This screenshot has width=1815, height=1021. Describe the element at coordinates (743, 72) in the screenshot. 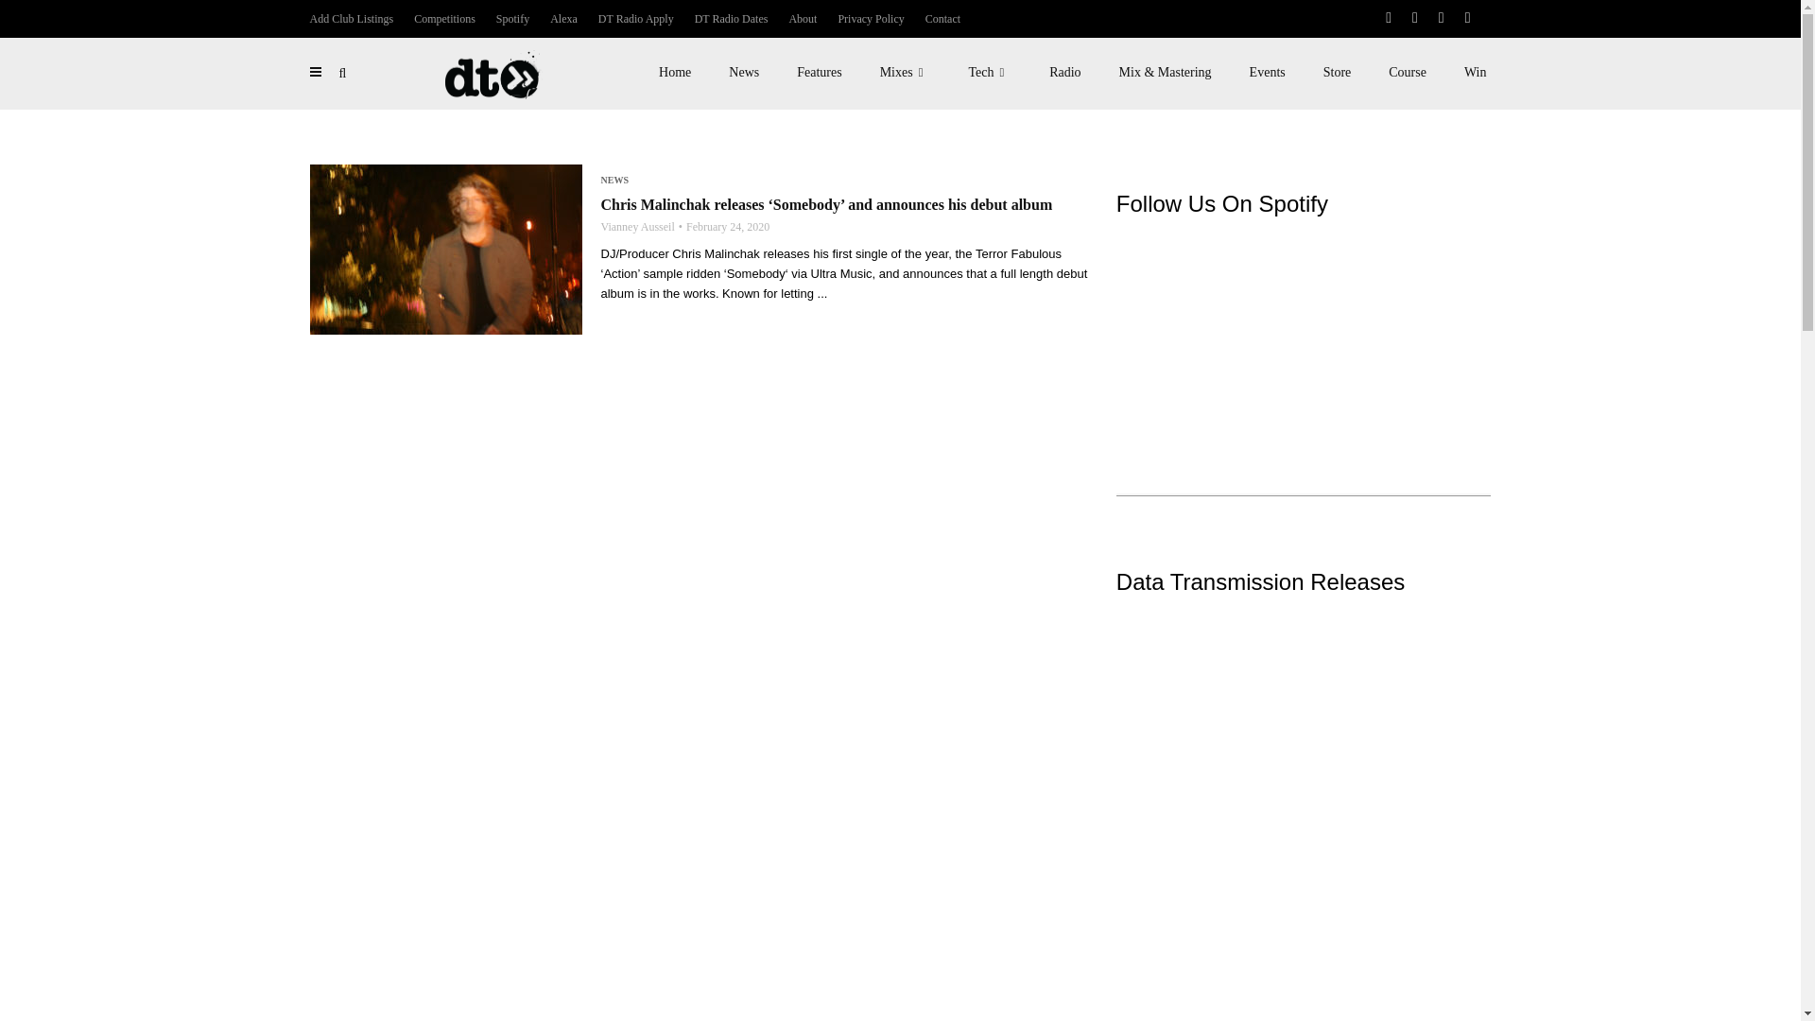

I see `News` at that location.